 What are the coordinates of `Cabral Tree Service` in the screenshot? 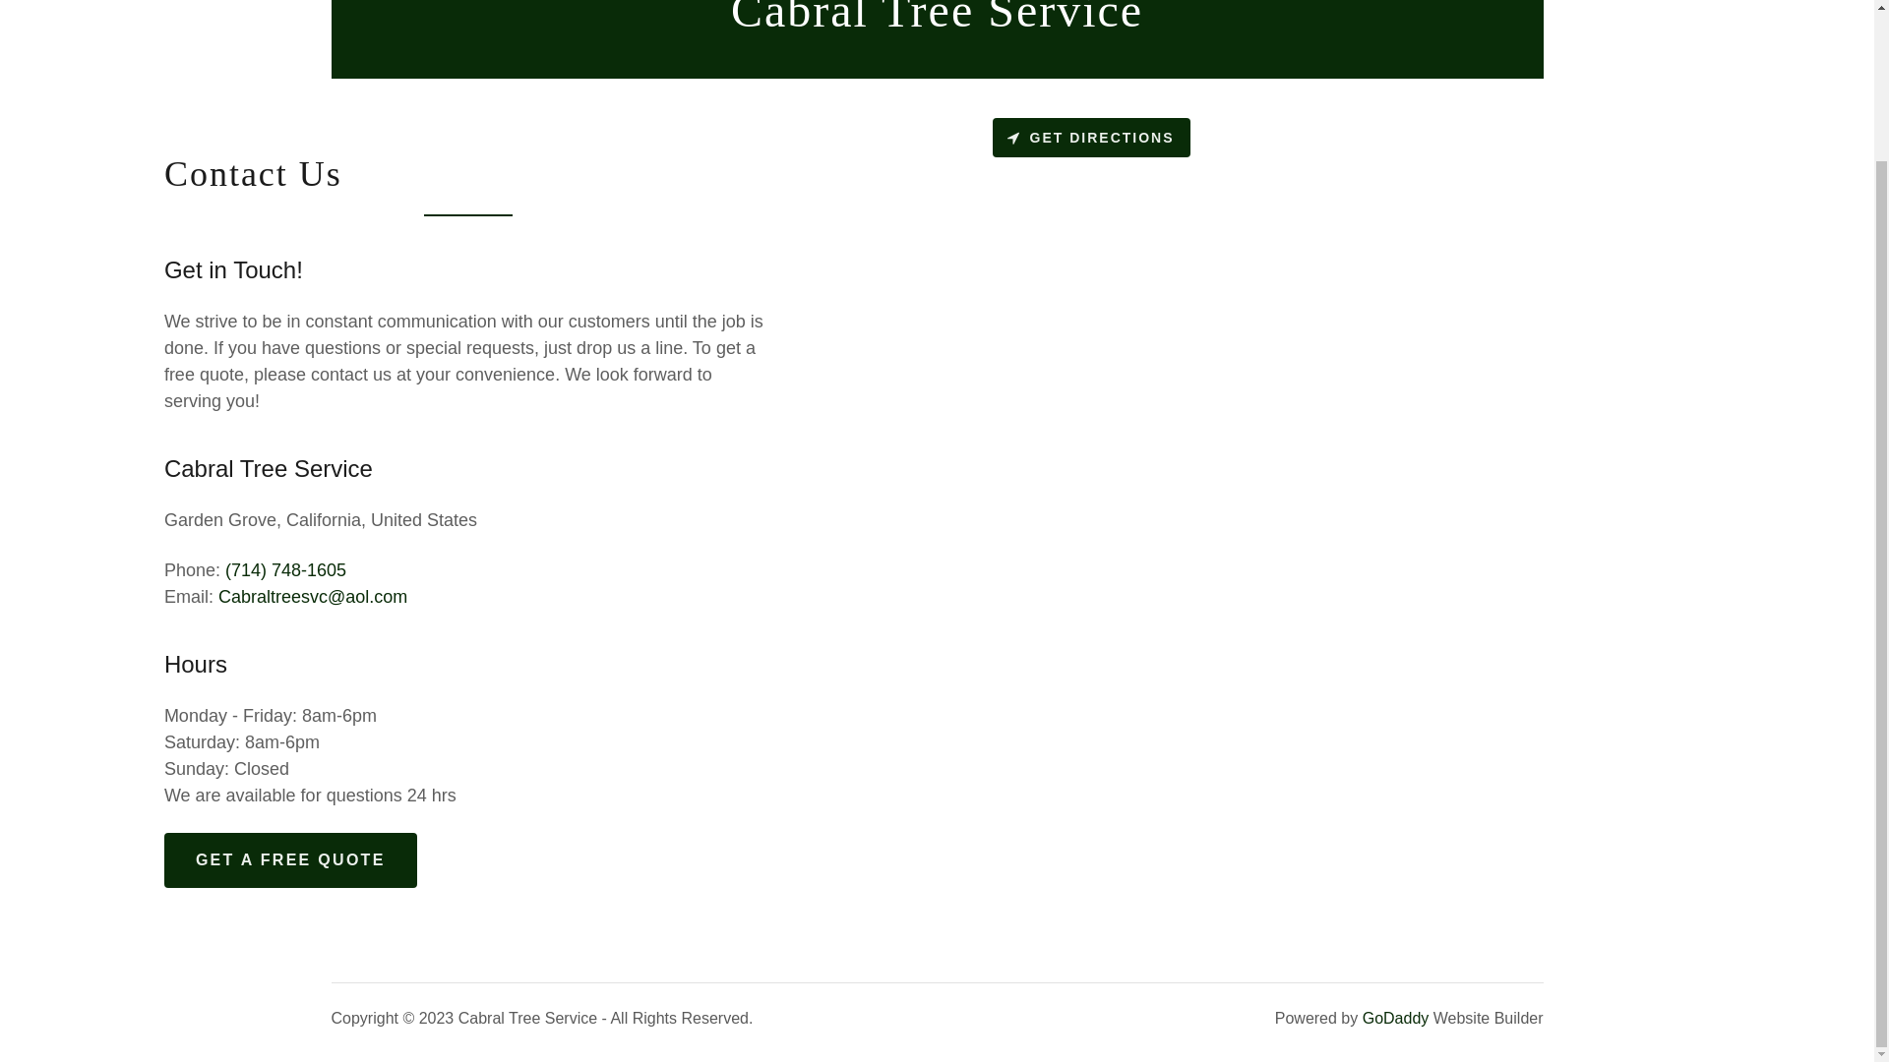 It's located at (937, 20).